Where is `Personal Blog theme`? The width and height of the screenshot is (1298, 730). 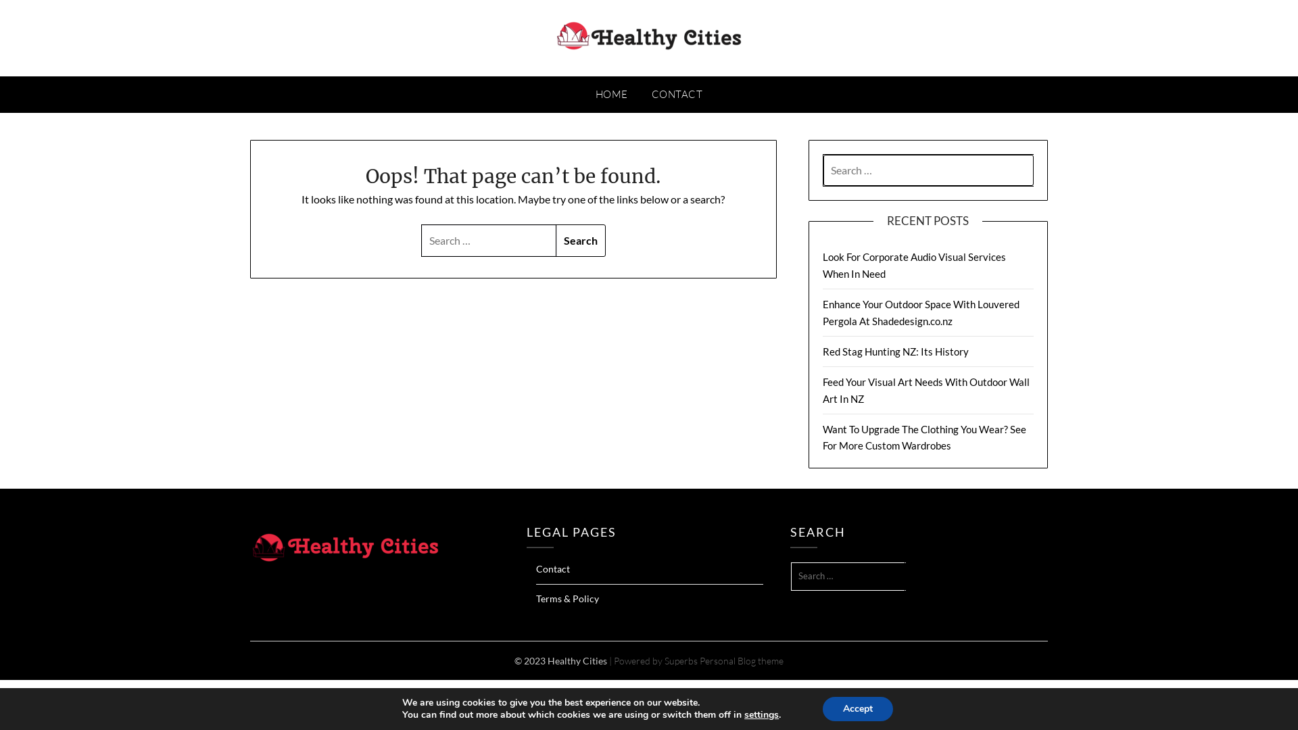
Personal Blog theme is located at coordinates (742, 660).